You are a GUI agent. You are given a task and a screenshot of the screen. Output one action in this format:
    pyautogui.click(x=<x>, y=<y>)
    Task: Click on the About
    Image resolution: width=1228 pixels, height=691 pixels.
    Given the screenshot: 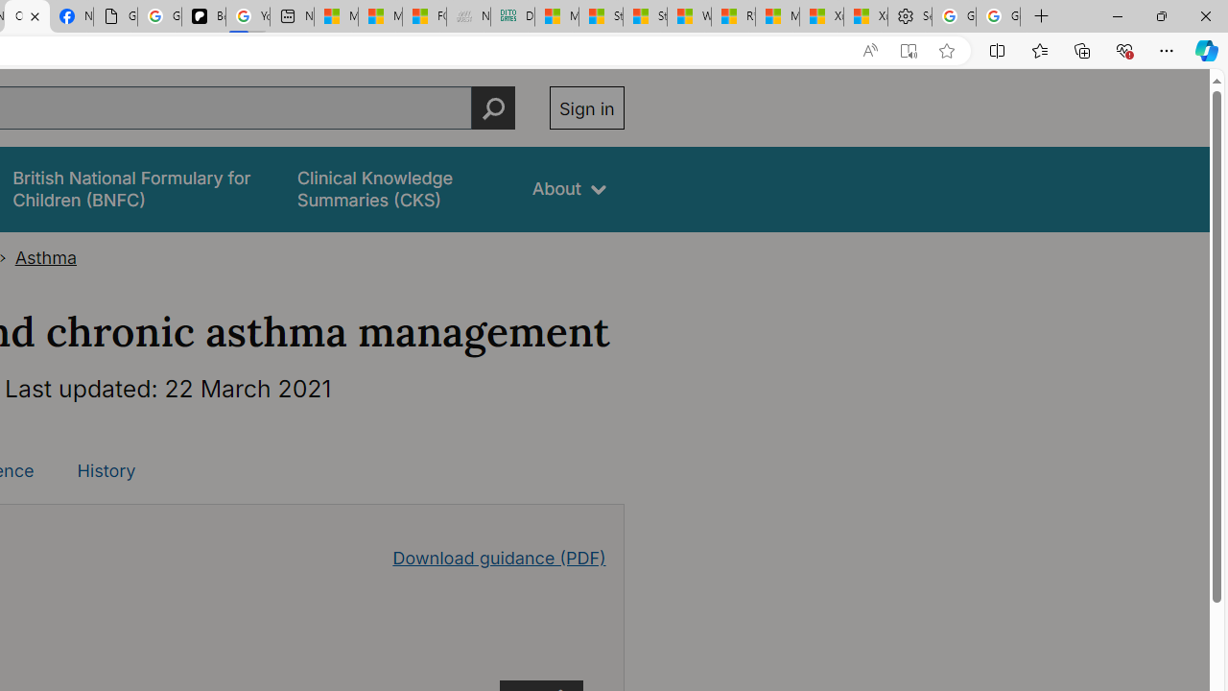 What is the action you would take?
    pyautogui.click(x=570, y=188)
    